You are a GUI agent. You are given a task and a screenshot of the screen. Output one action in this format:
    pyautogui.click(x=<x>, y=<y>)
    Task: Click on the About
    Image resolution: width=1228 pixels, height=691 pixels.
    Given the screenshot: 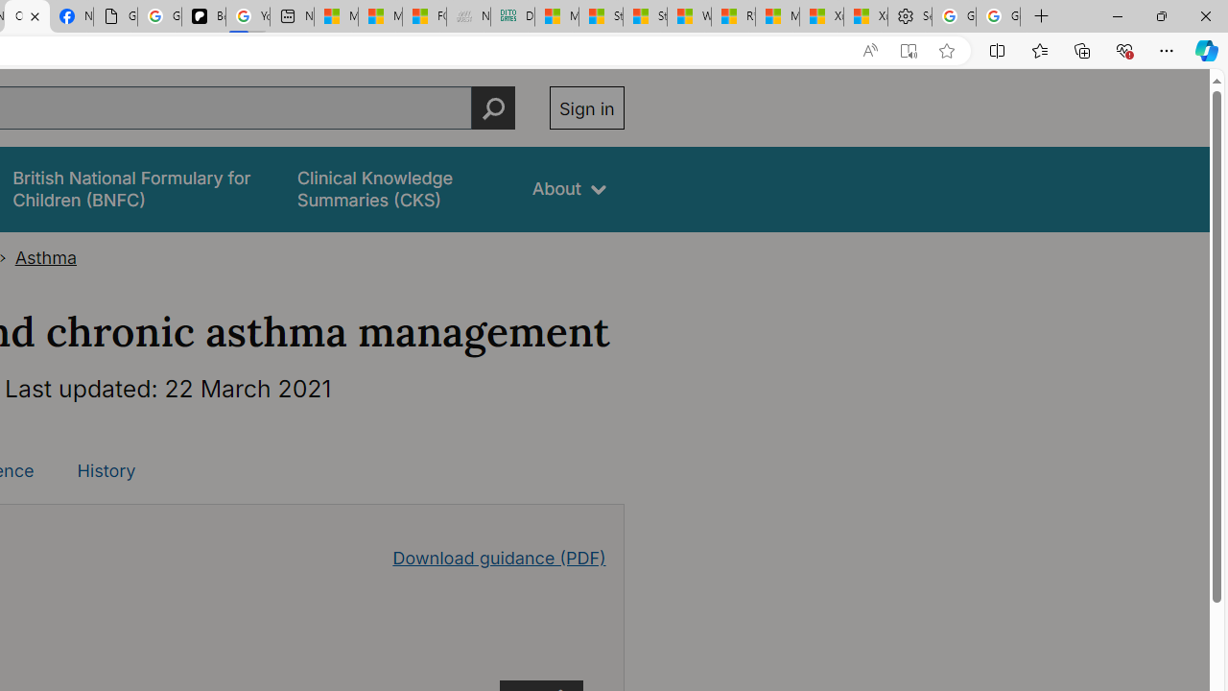 What is the action you would take?
    pyautogui.click(x=570, y=188)
    